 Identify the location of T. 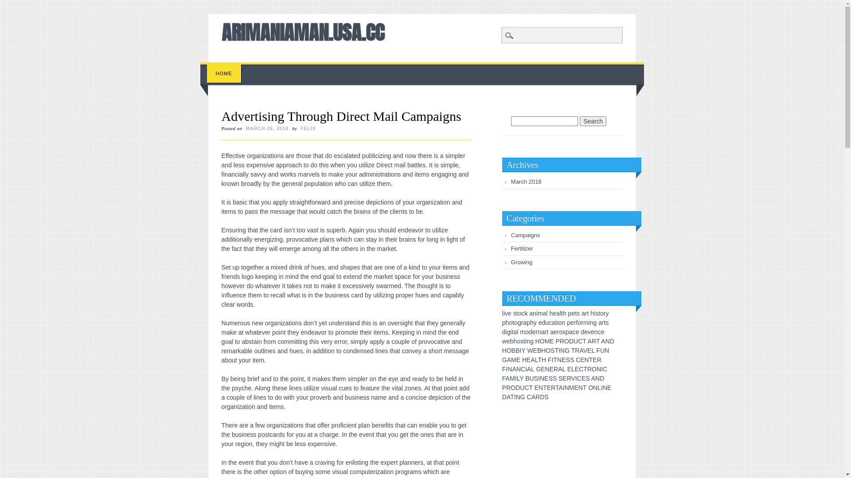
(591, 360).